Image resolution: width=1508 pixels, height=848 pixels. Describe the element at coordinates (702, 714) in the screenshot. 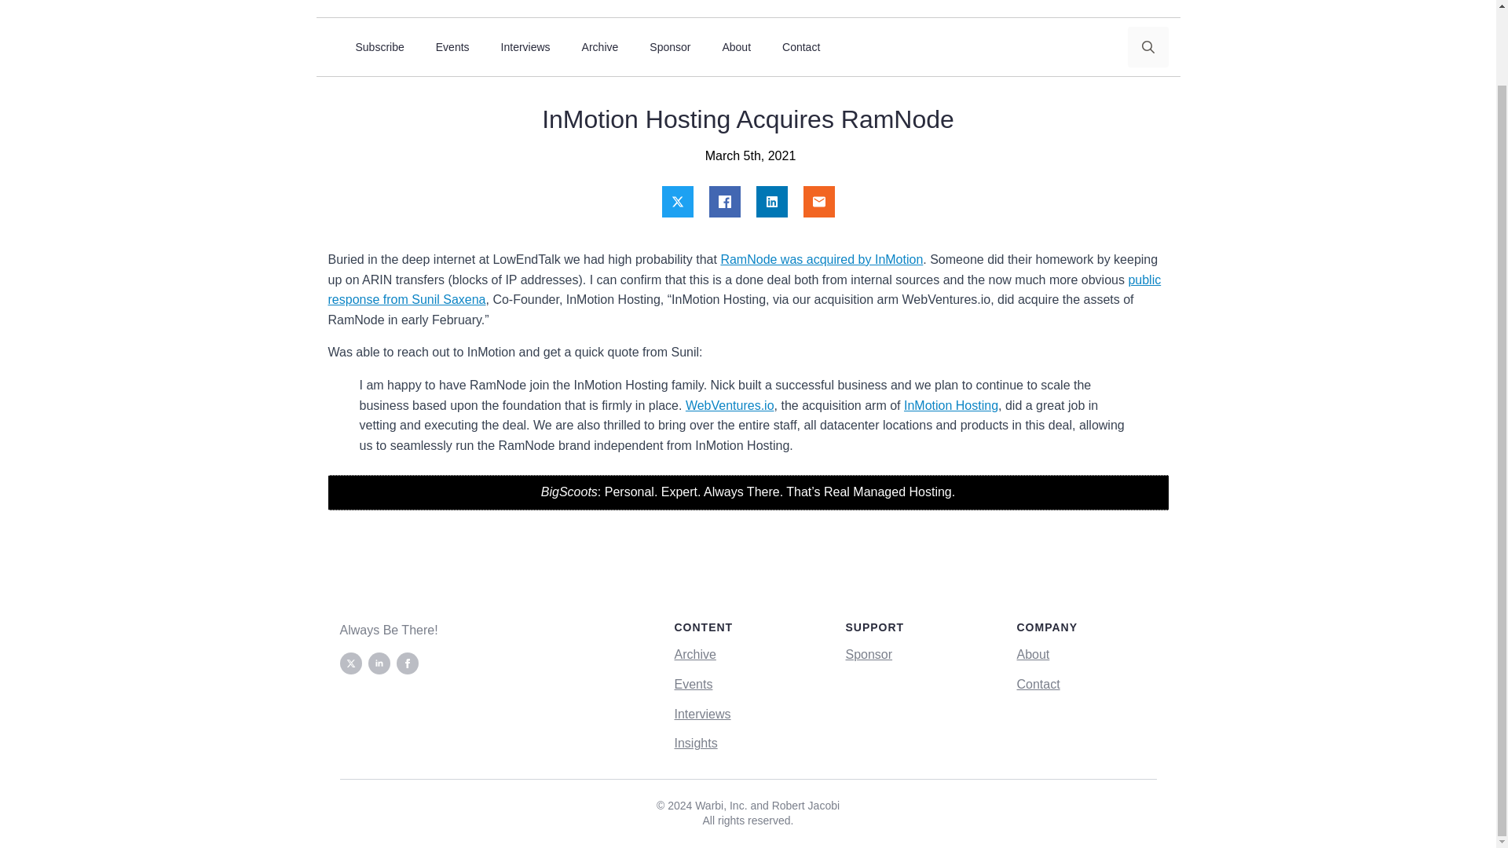

I see `Interviews` at that location.